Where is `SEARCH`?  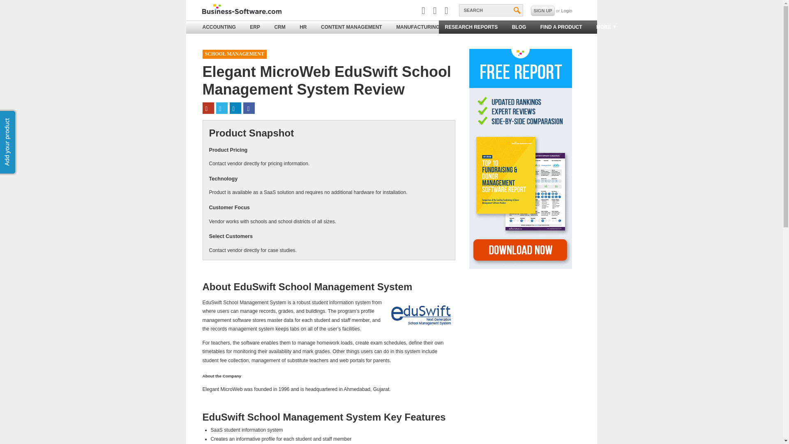 SEARCH is located at coordinates (491, 10).